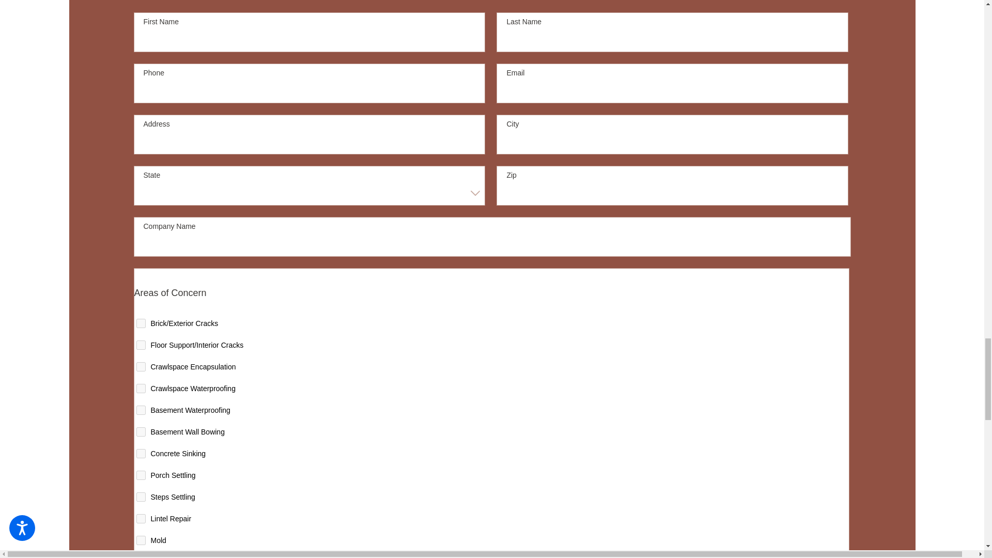  I want to click on Steps Settling, so click(141, 497).